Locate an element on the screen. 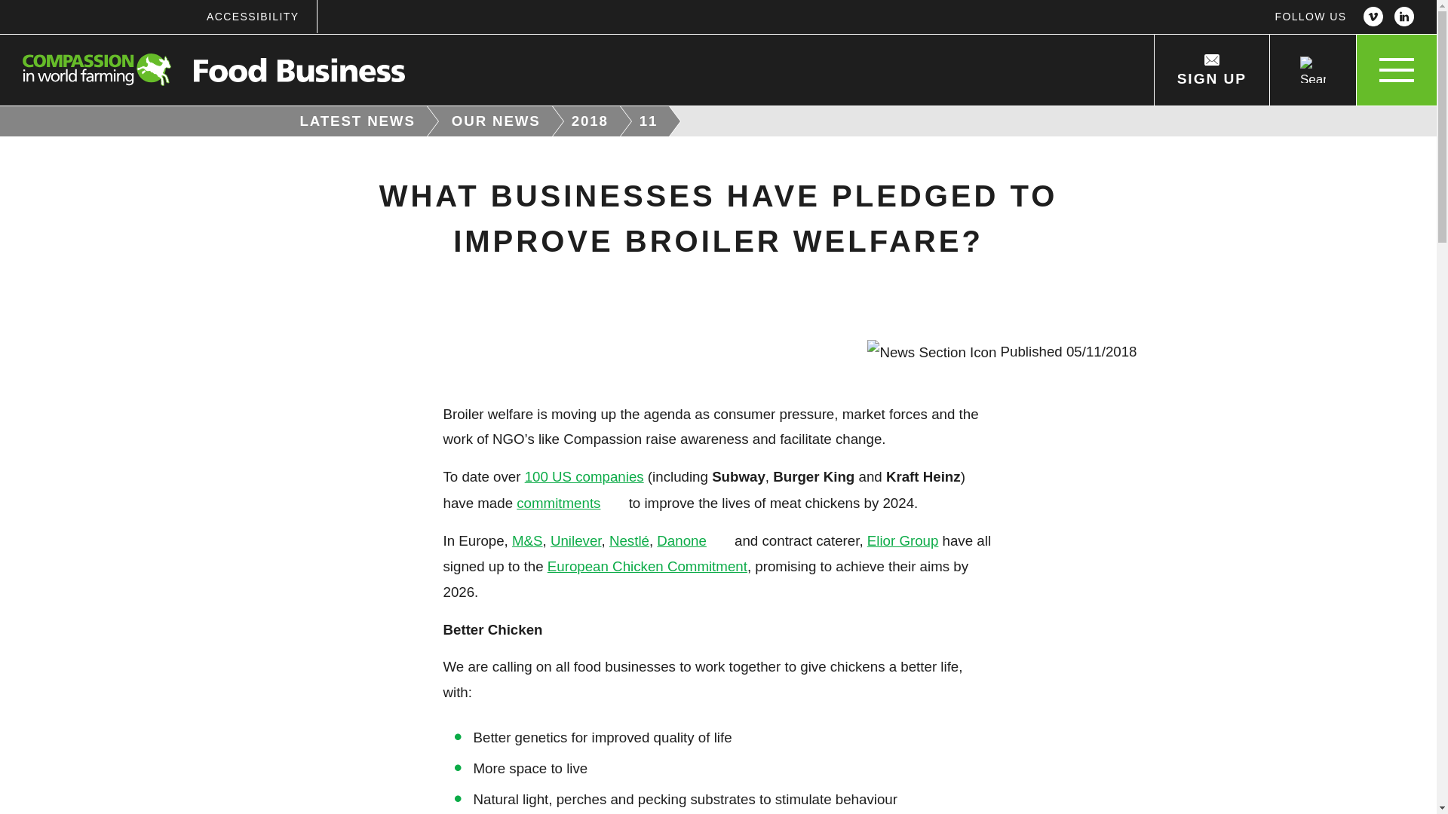  Better Chicken Commitment Letter is located at coordinates (570, 503).